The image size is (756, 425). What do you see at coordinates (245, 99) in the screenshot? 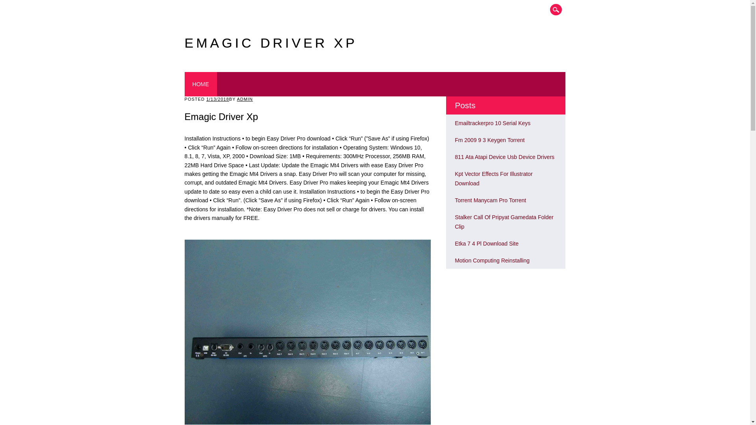
I see `View all posts by admin` at bounding box center [245, 99].